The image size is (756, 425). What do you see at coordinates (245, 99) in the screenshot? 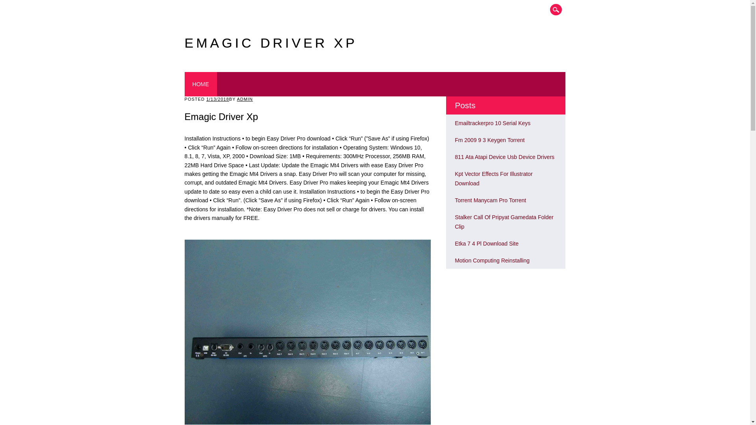
I see `View all posts by admin` at bounding box center [245, 99].